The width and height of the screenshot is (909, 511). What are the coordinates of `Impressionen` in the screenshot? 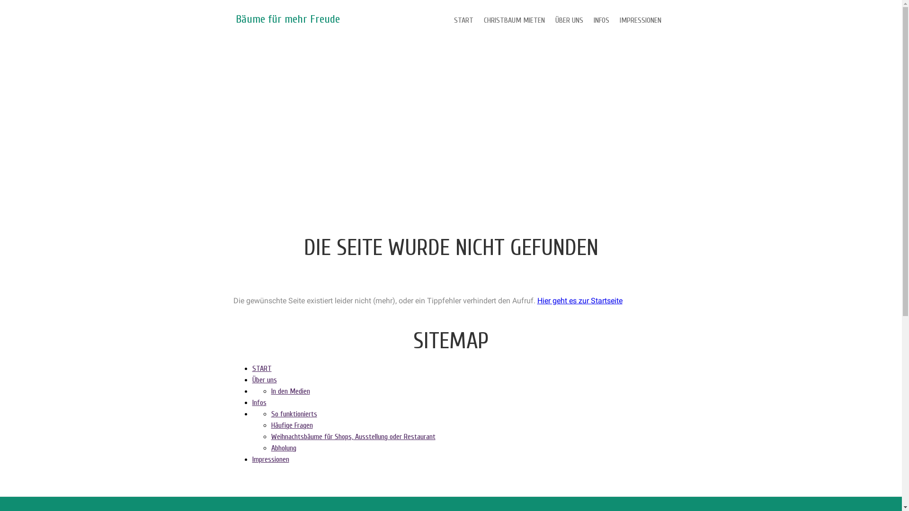 It's located at (270, 459).